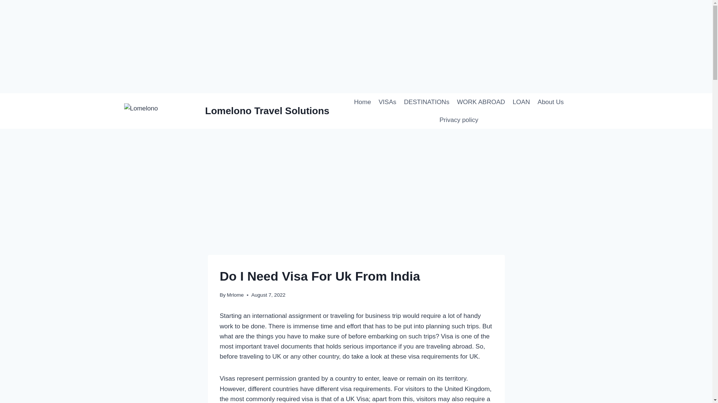  What do you see at coordinates (362, 102) in the screenshot?
I see `Home` at bounding box center [362, 102].